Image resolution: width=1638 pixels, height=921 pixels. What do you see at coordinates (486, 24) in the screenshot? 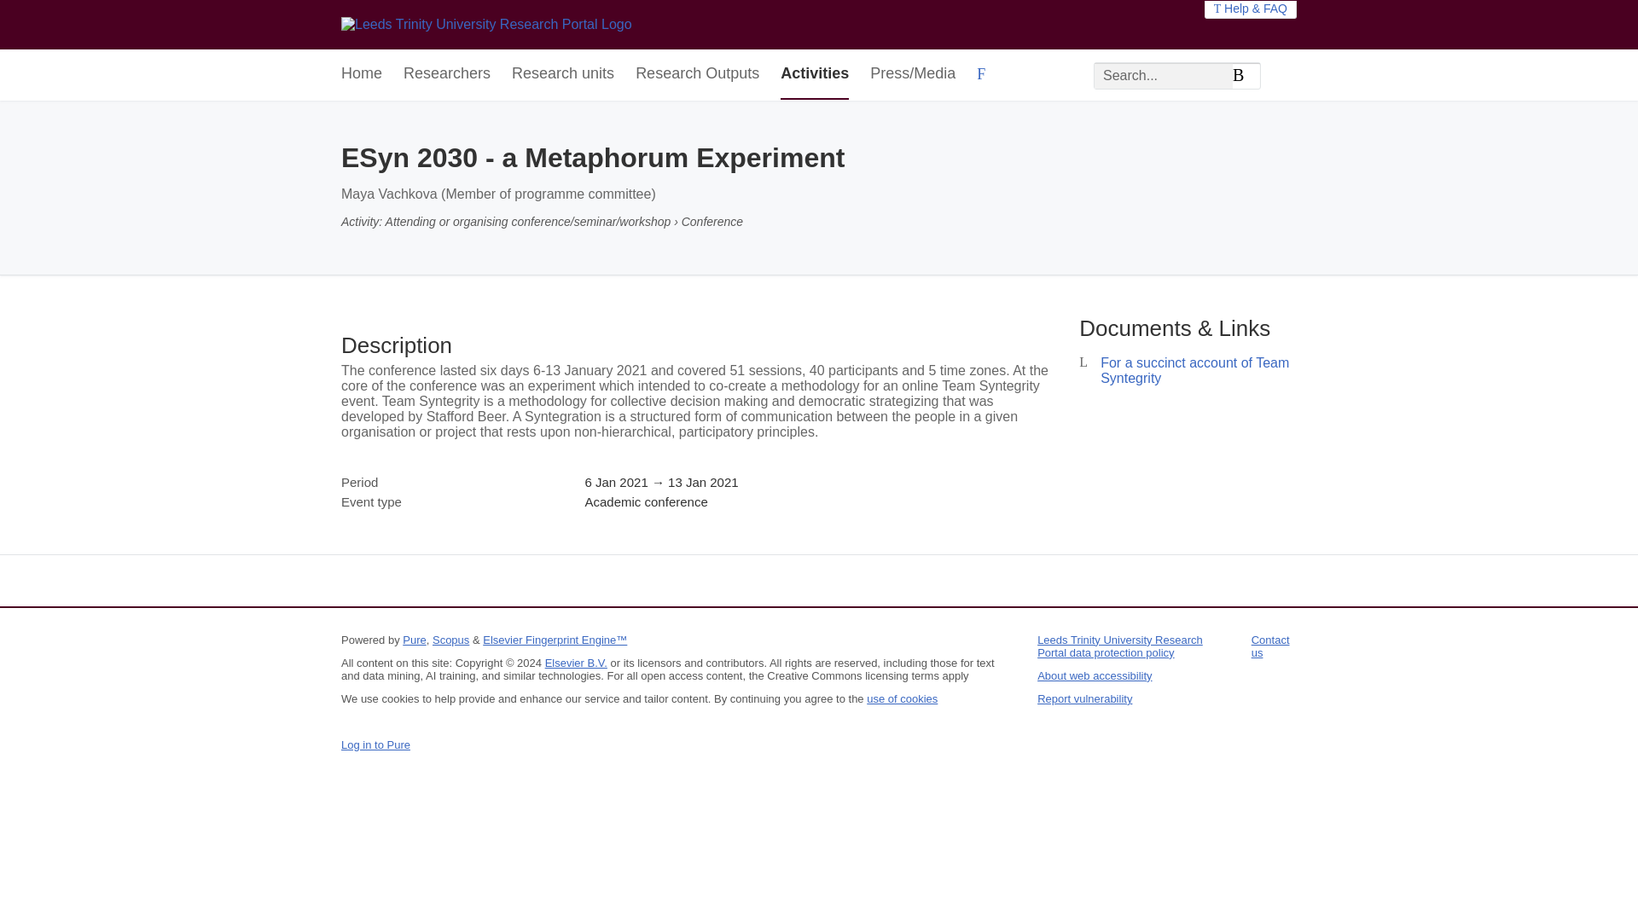
I see `Leeds Trinity University Research Portal Home` at bounding box center [486, 24].